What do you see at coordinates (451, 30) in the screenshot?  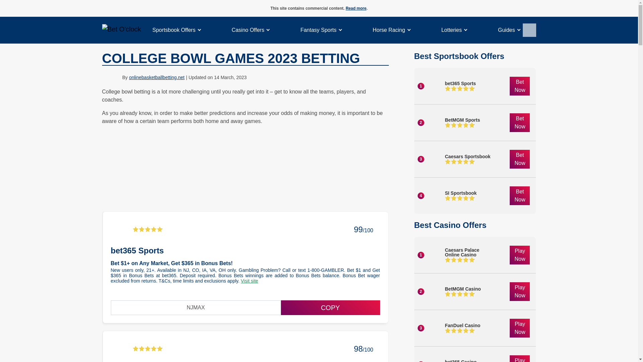 I see `Lotteries` at bounding box center [451, 30].